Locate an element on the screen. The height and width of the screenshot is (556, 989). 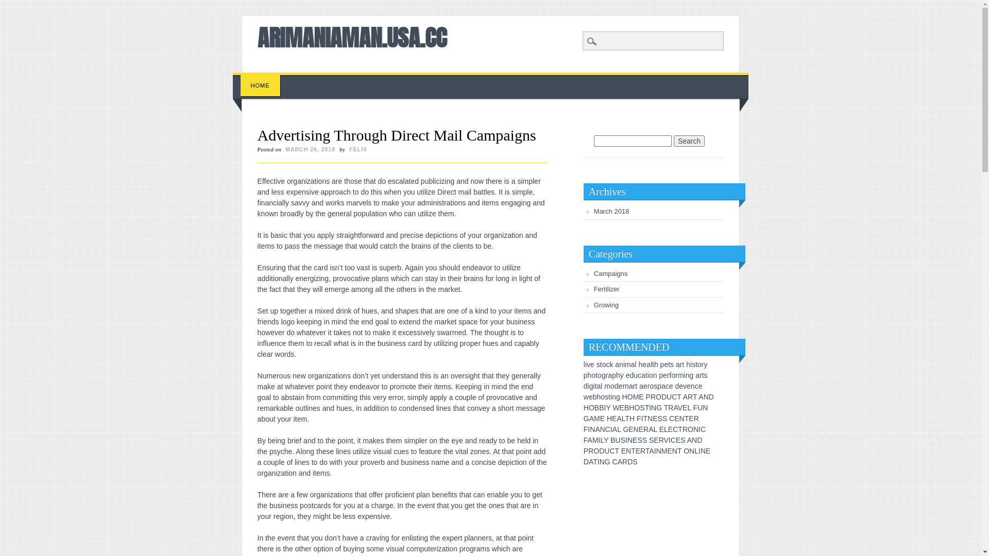
E is located at coordinates (603, 419).